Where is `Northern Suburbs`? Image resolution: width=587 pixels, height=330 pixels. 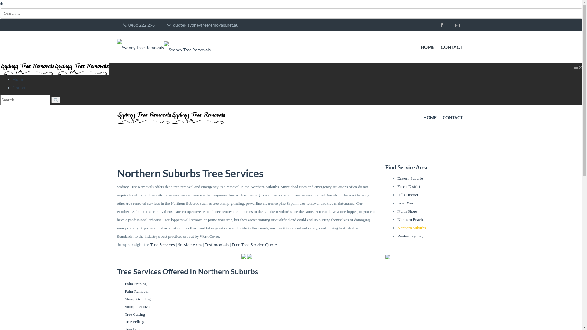 Northern Suburbs is located at coordinates (412, 228).